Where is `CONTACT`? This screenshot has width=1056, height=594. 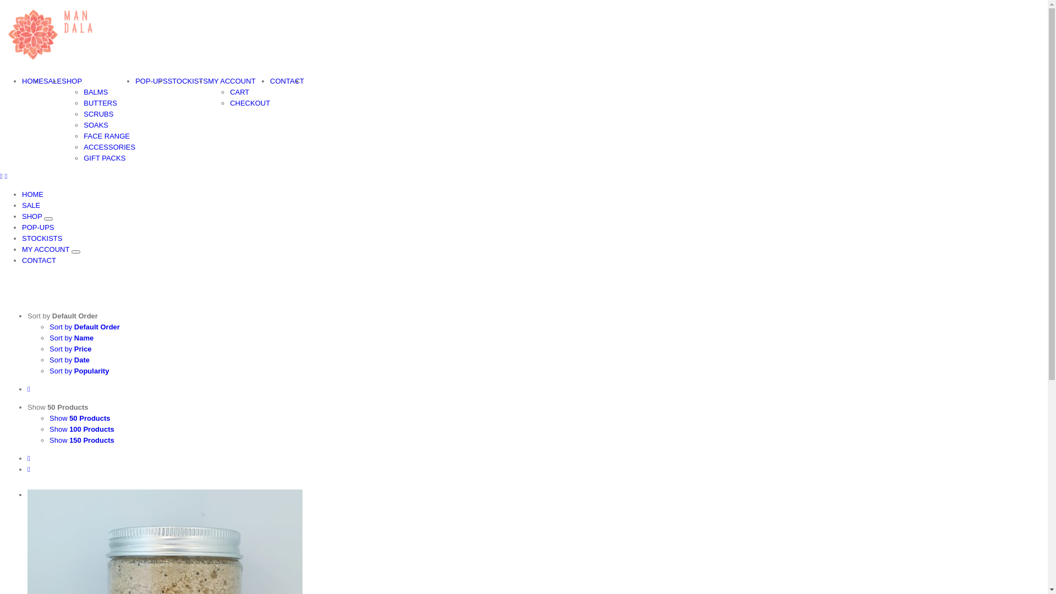 CONTACT is located at coordinates (287, 81).